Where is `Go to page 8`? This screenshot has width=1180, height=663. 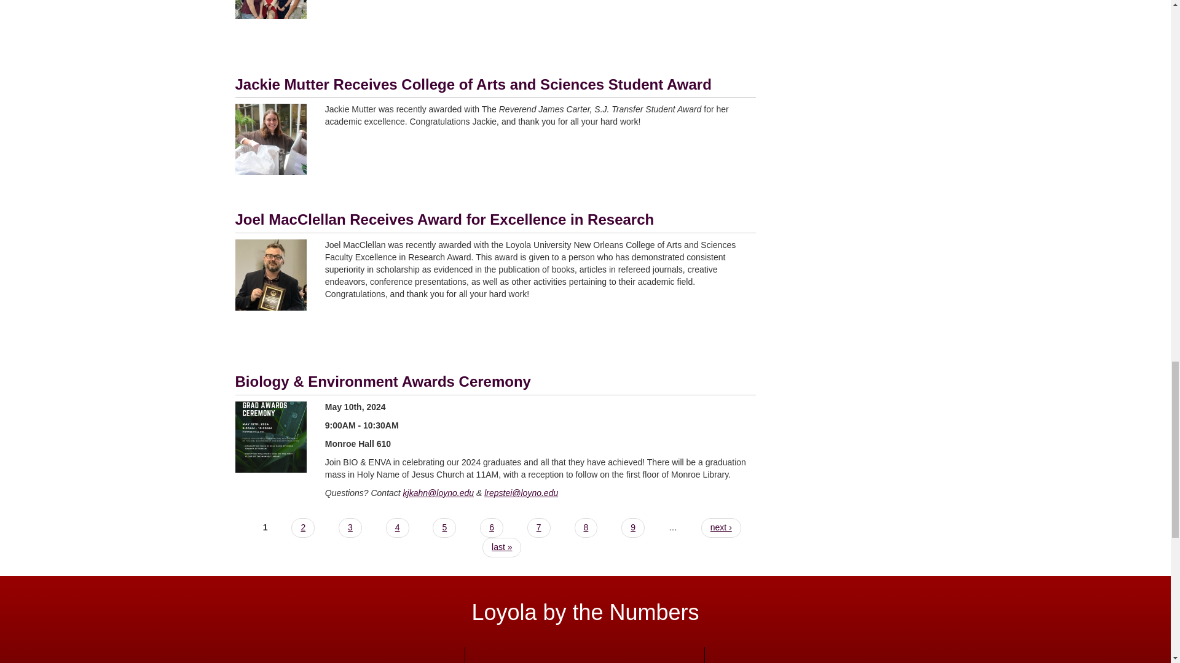 Go to page 8 is located at coordinates (586, 527).